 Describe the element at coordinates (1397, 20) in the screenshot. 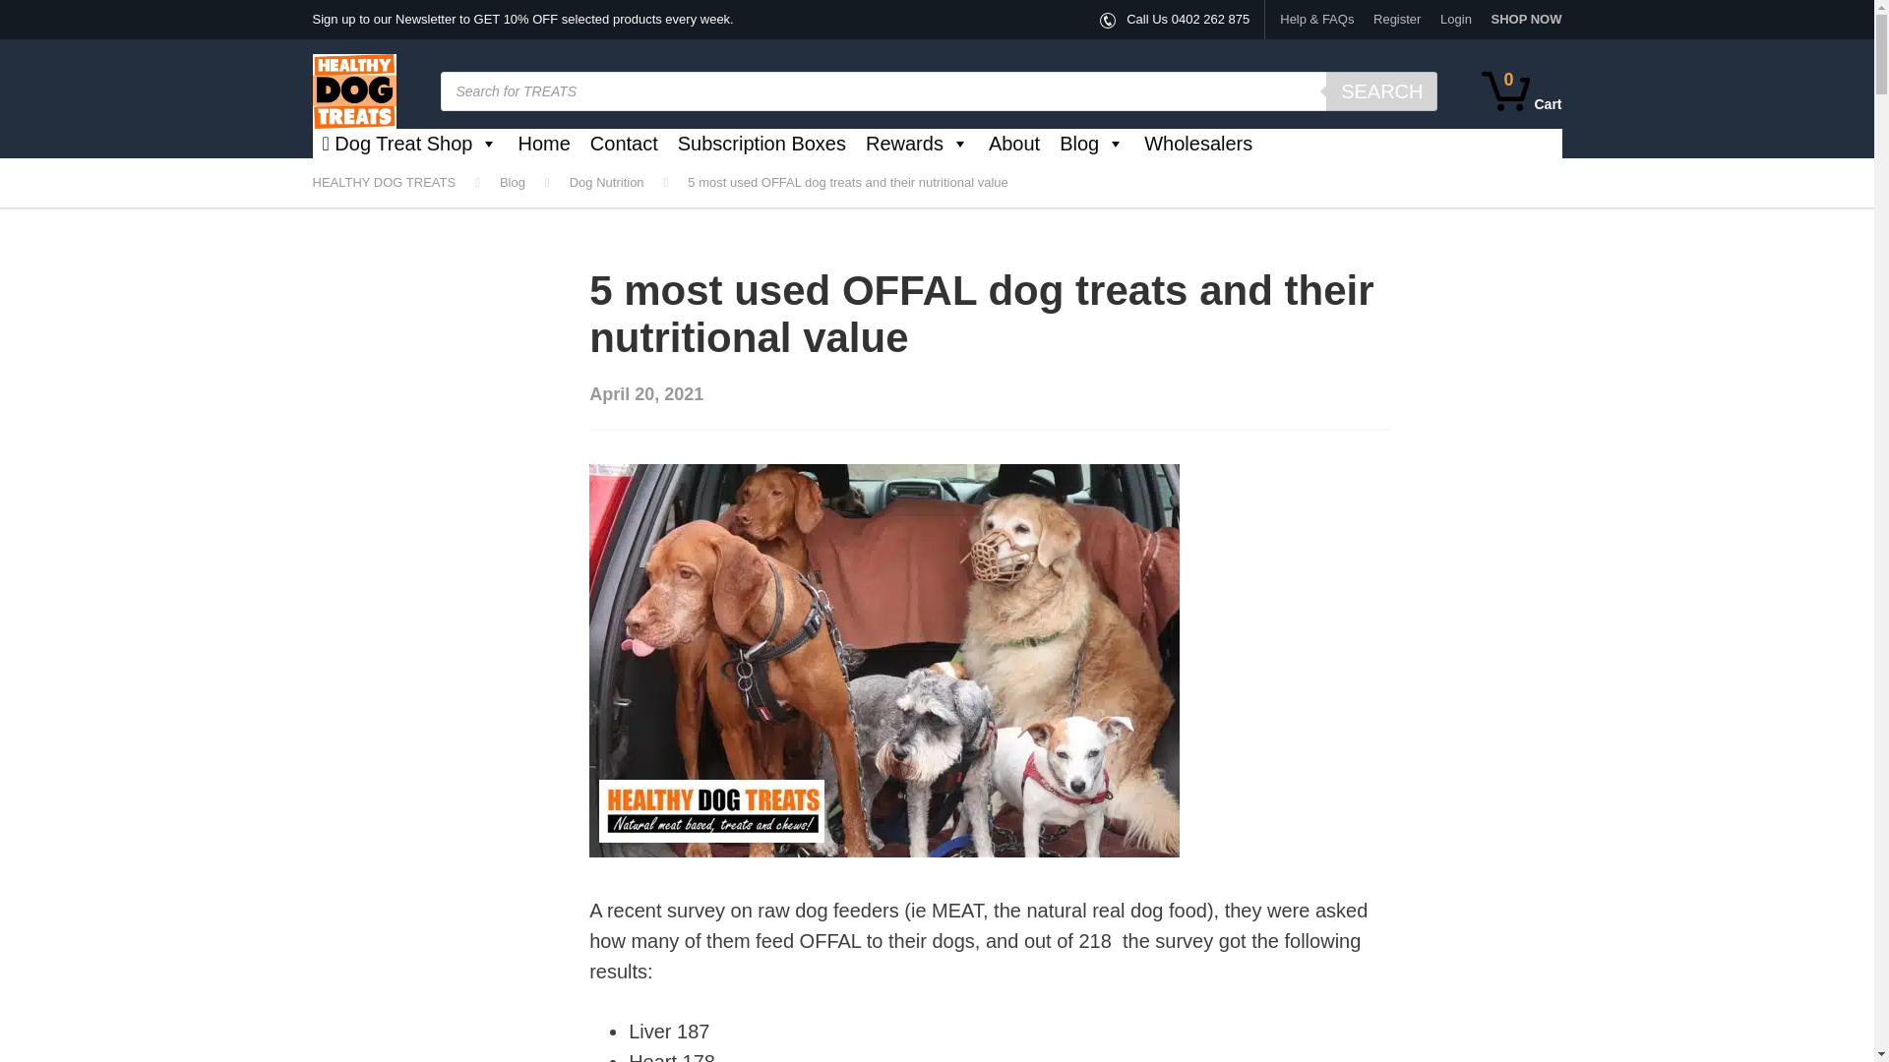

I see `Register` at that location.